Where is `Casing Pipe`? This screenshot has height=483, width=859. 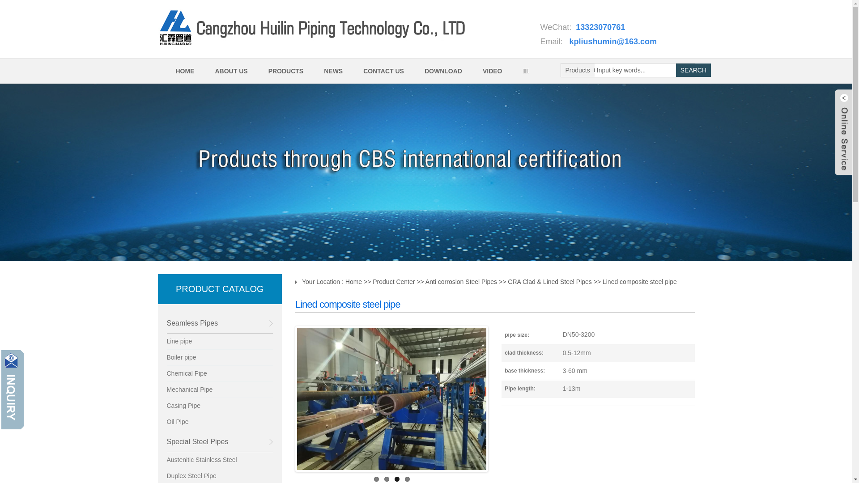
Casing Pipe is located at coordinates (220, 406).